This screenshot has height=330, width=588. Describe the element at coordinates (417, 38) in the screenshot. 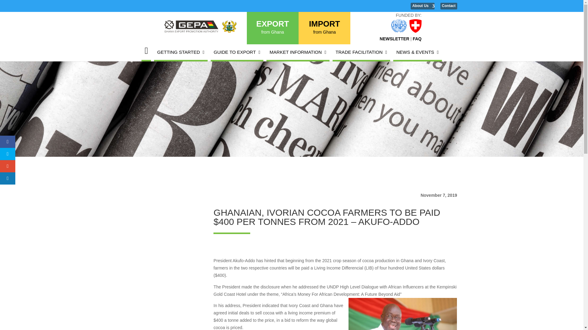

I see `FAQ` at that location.